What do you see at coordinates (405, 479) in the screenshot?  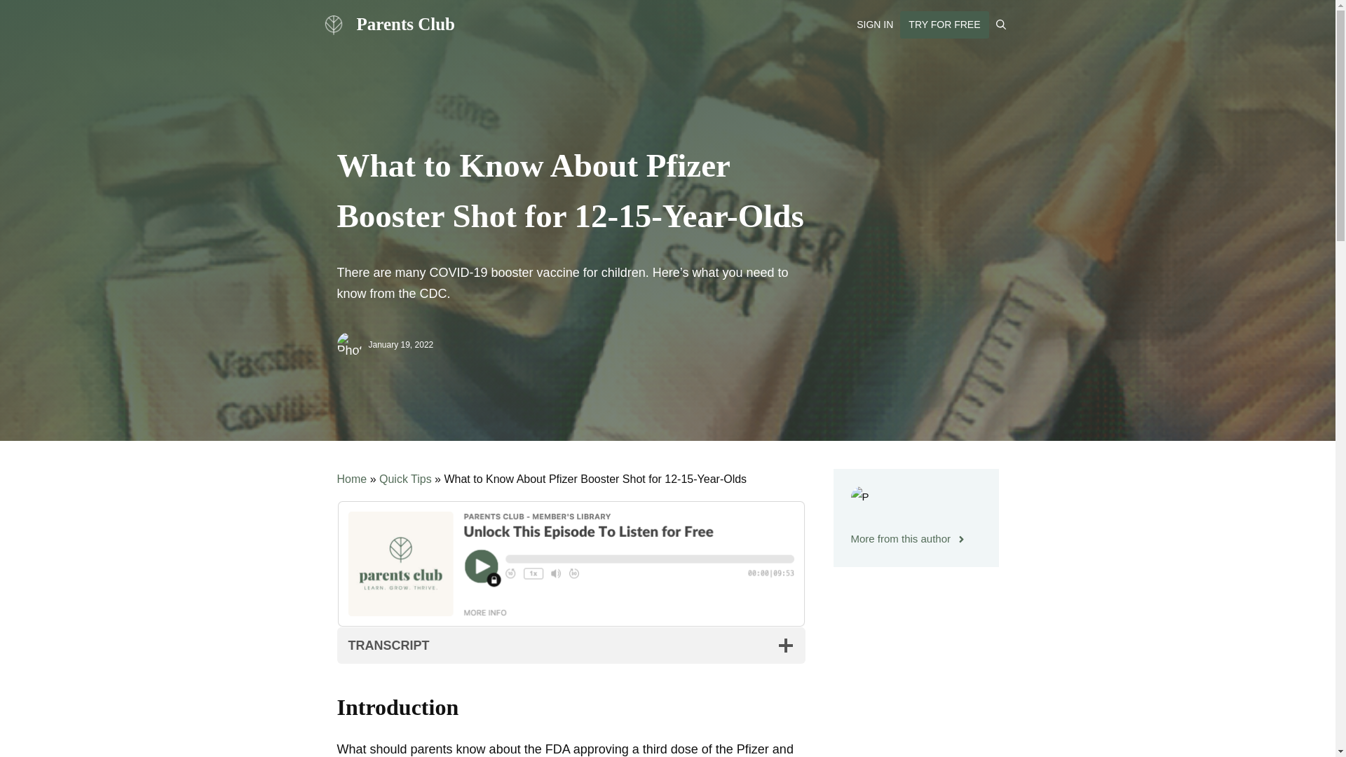 I see `Quick Tips` at bounding box center [405, 479].